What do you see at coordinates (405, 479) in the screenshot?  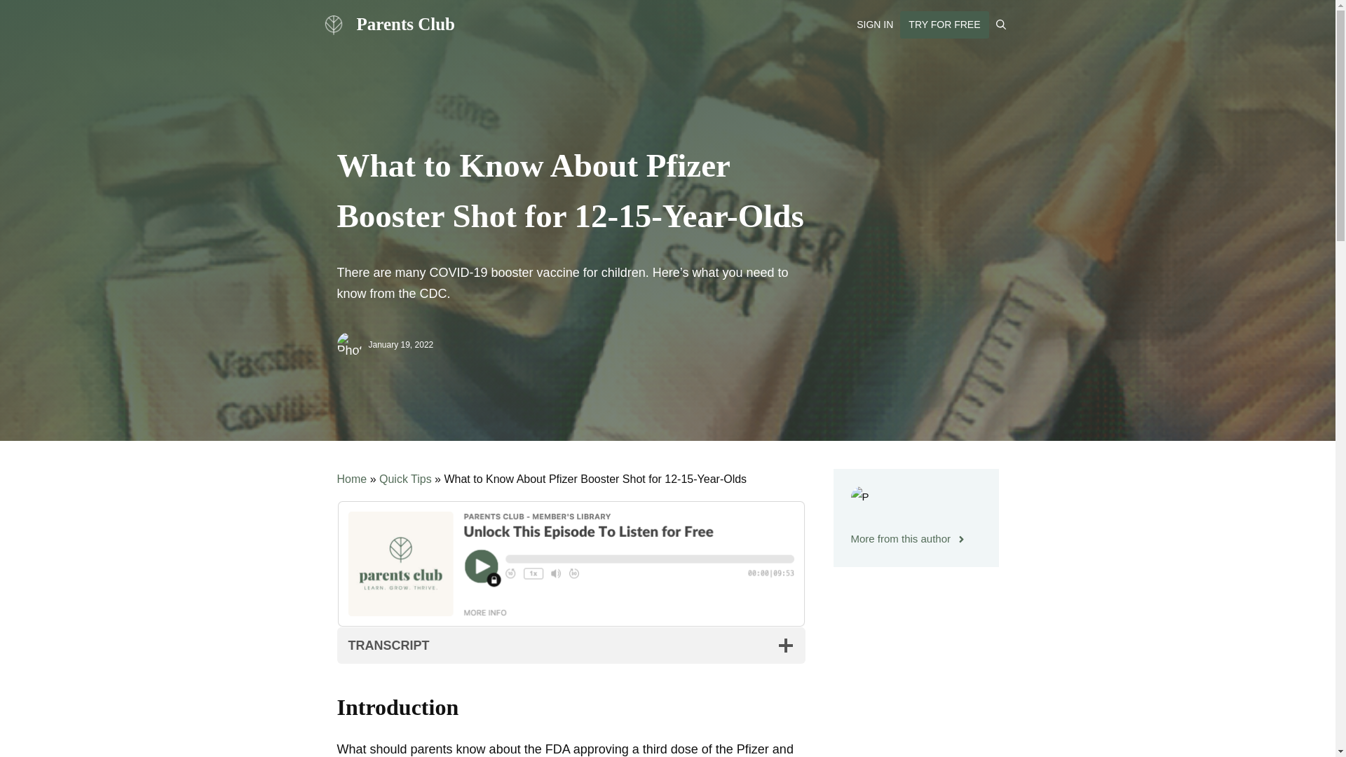 I see `Quick Tips` at bounding box center [405, 479].